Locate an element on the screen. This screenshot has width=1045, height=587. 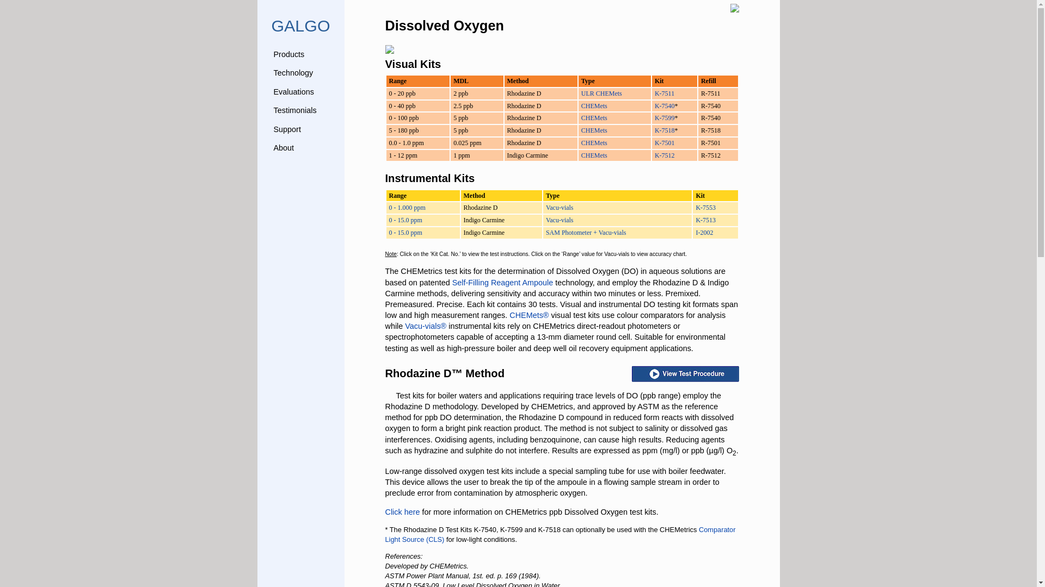
0 - 15.0 ppm is located at coordinates (405, 220).